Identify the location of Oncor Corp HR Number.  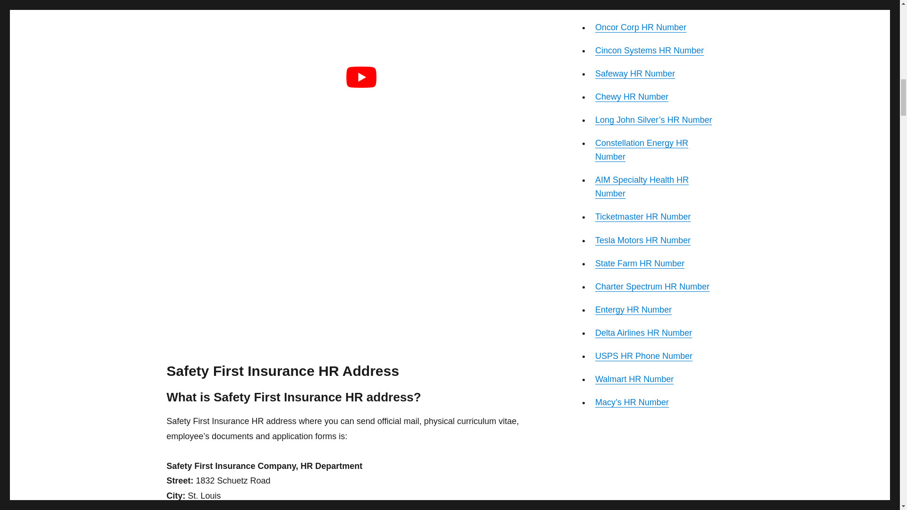
(641, 27).